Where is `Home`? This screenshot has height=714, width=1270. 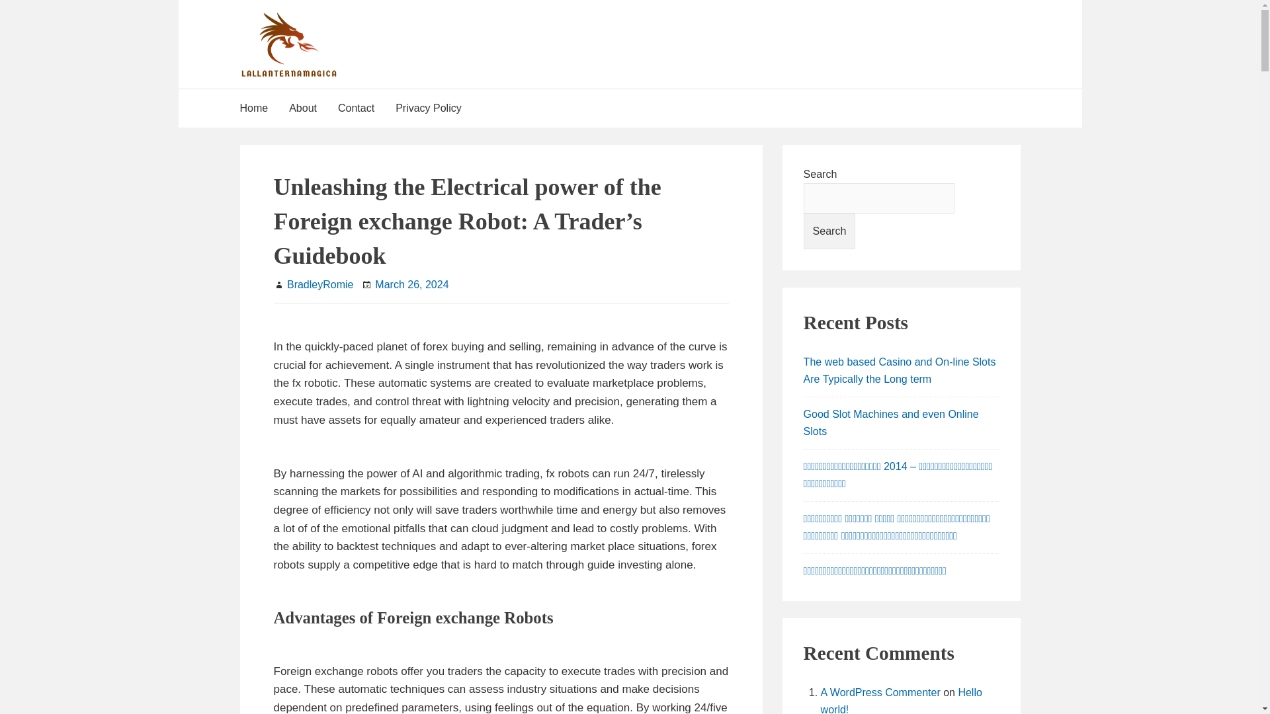
Home is located at coordinates (259, 108).